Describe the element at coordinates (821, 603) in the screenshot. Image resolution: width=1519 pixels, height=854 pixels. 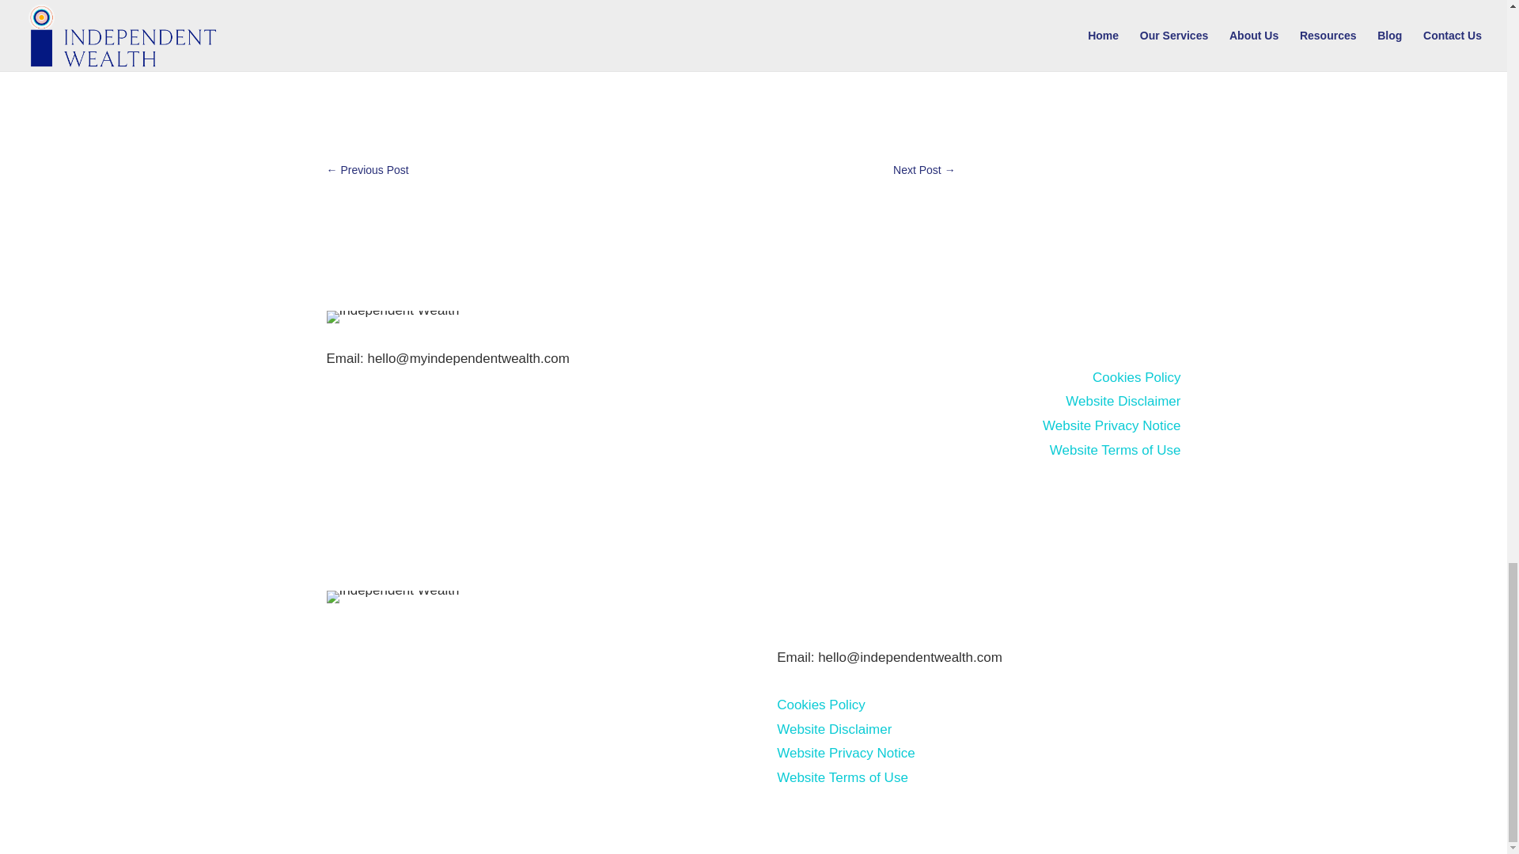
I see `Follow on Facebook` at that location.